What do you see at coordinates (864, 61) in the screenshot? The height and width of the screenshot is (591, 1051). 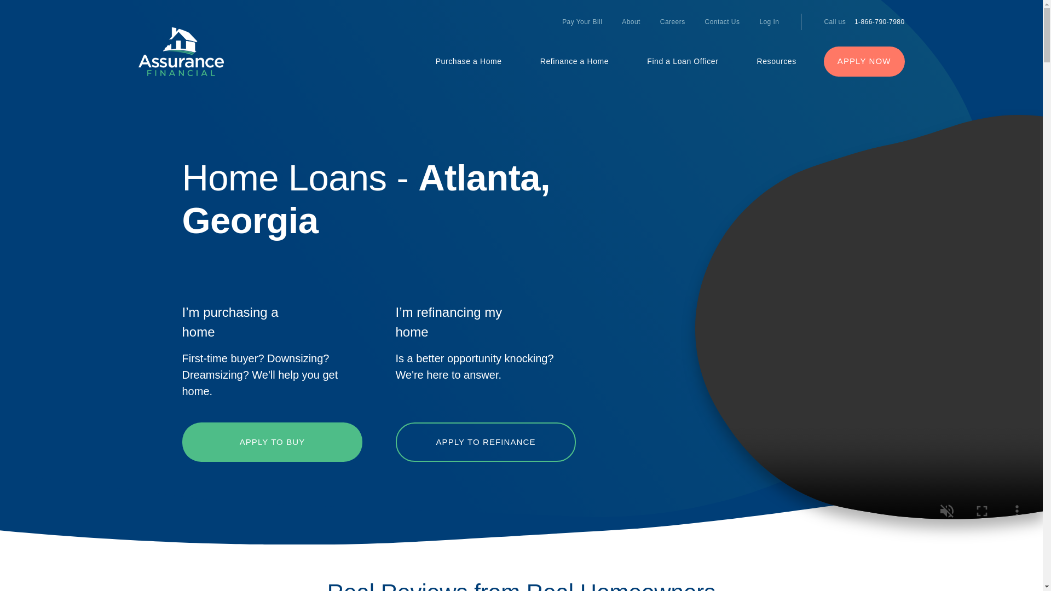 I see `APPLY NOW` at bounding box center [864, 61].